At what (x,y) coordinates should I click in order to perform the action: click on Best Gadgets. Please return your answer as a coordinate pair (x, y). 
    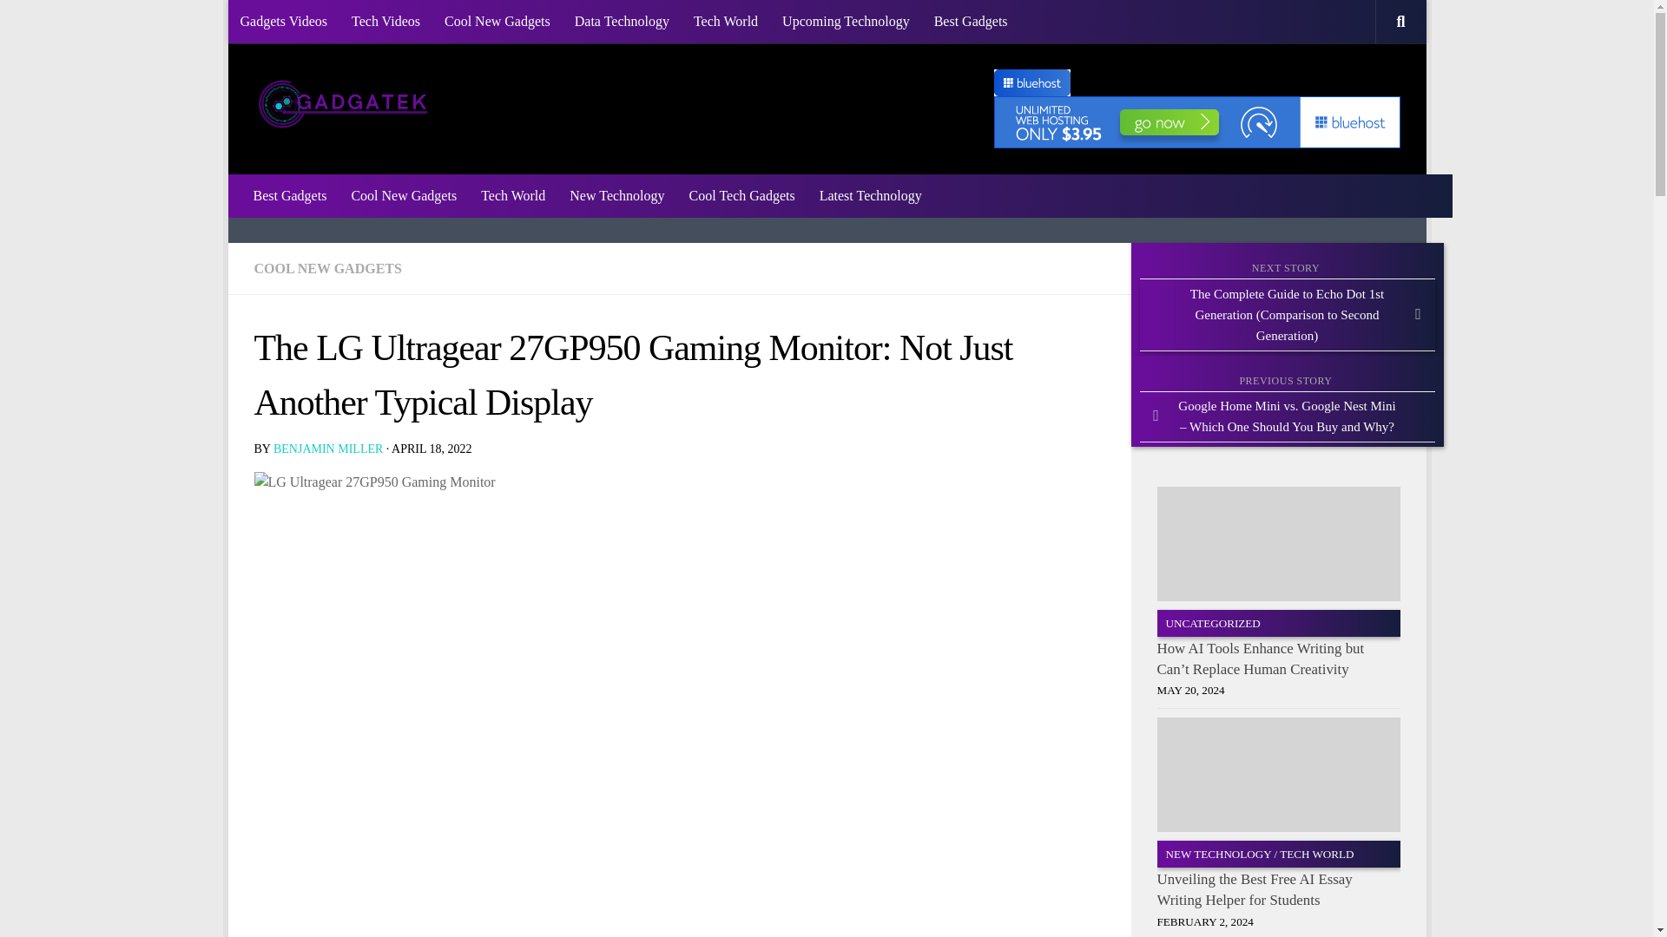
    Looking at the image, I should click on (971, 21).